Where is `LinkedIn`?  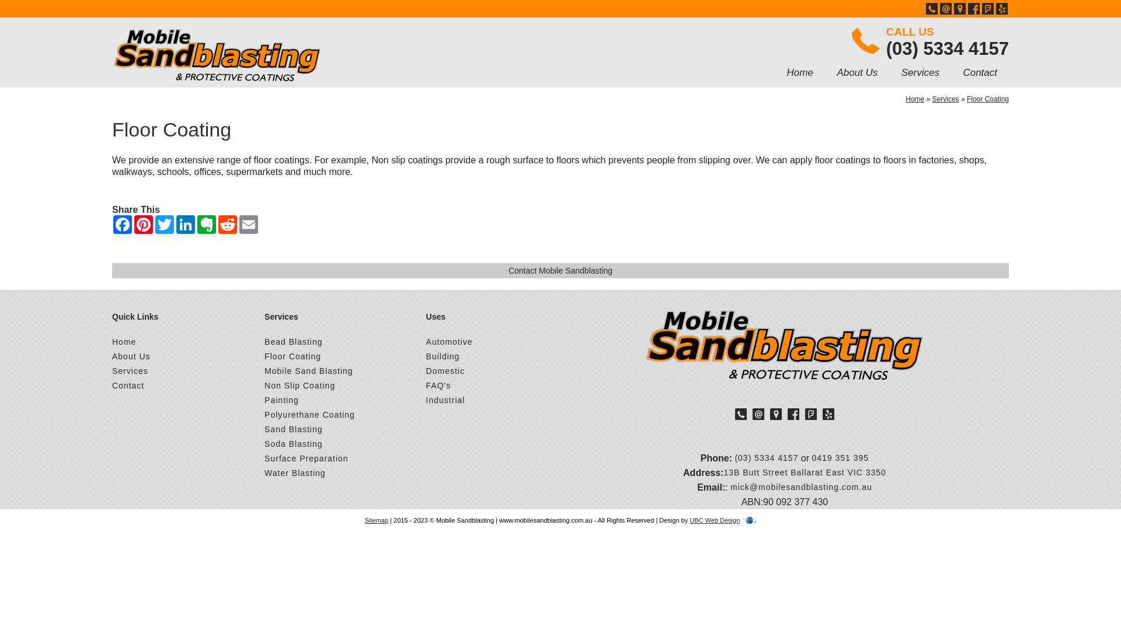
LinkedIn is located at coordinates (186, 225).